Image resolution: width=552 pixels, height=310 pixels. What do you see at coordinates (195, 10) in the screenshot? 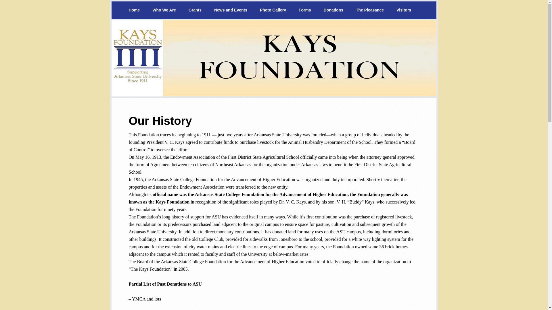
I see `Grants` at bounding box center [195, 10].